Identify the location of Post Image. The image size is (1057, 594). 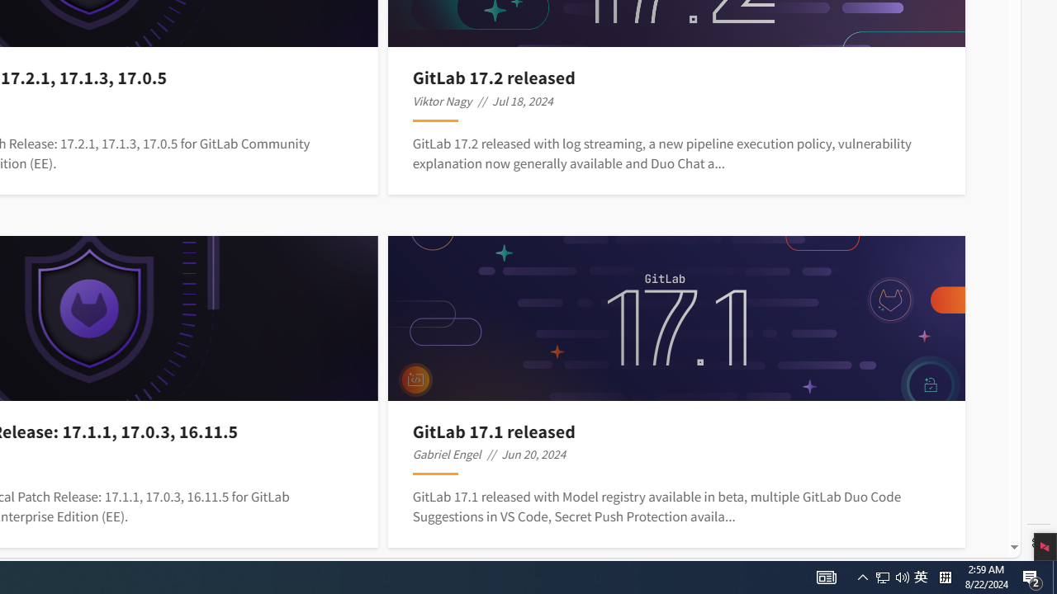
(675, 318).